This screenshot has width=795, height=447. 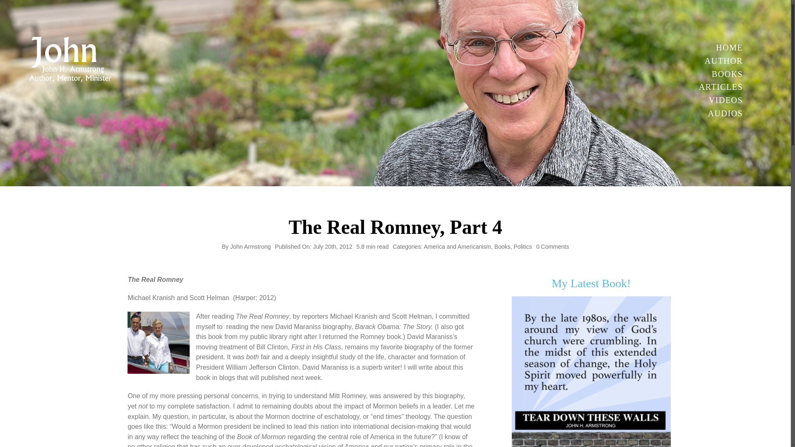 What do you see at coordinates (720, 87) in the screenshot?
I see `ARTICLES` at bounding box center [720, 87].